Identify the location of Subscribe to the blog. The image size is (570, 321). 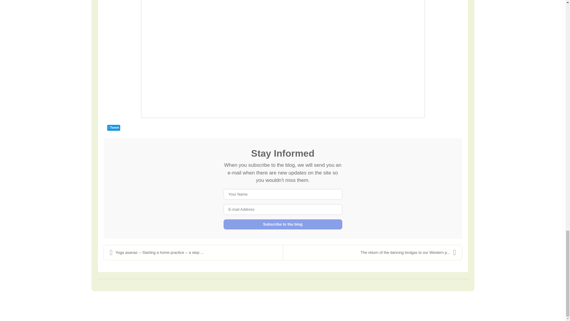
(283, 224).